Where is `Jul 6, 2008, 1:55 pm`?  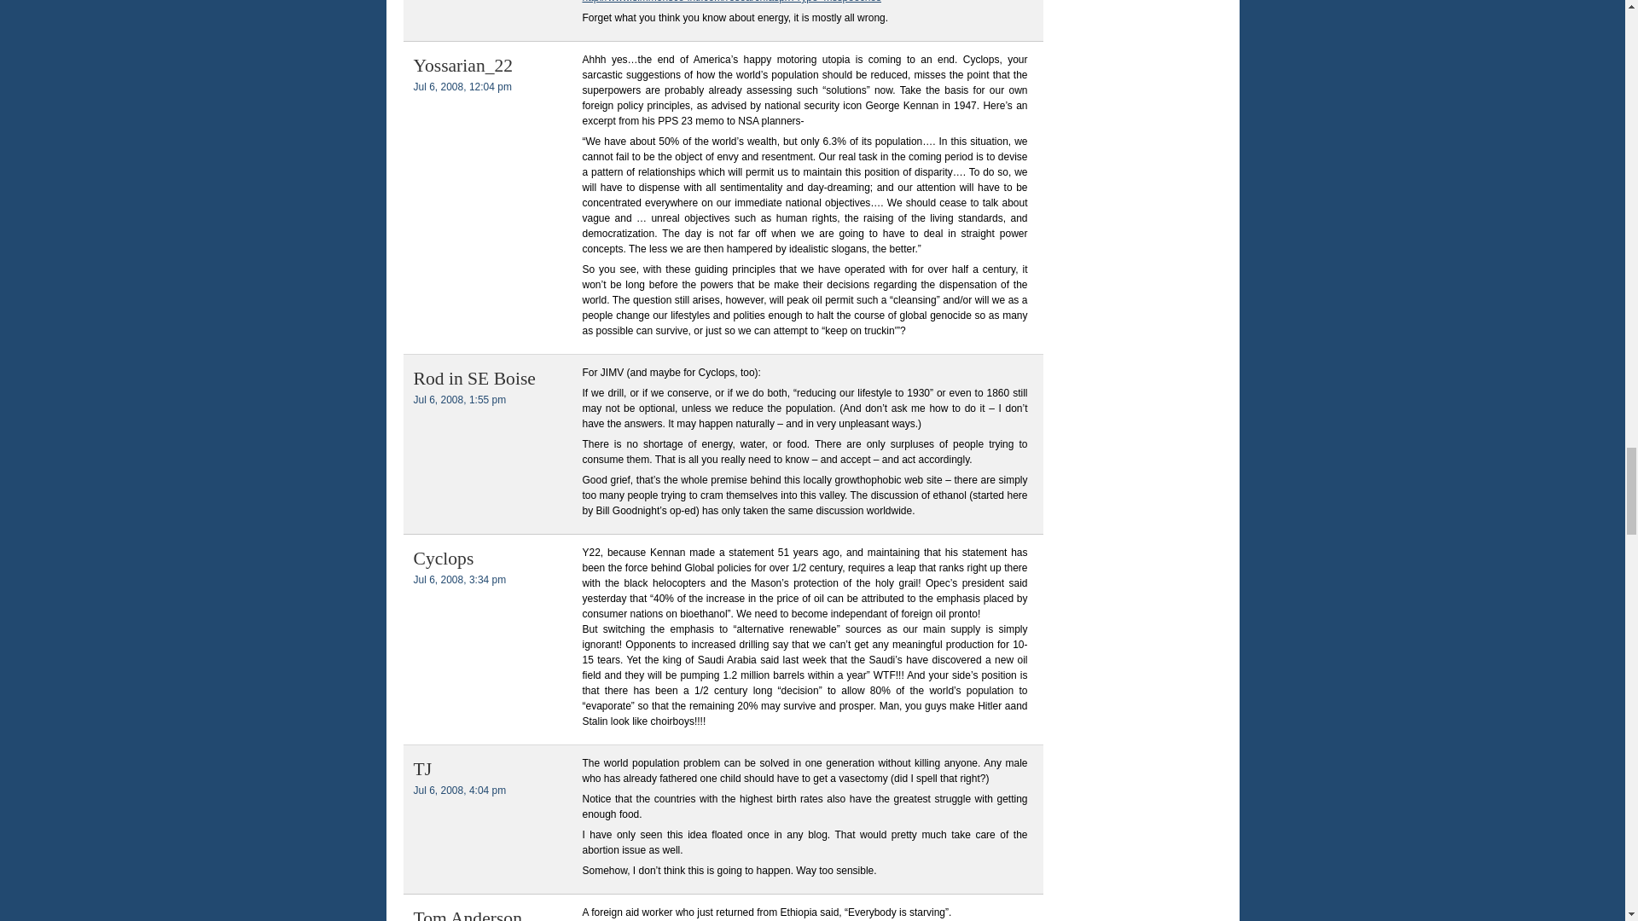
Jul 6, 2008, 1:55 pm is located at coordinates (459, 400).